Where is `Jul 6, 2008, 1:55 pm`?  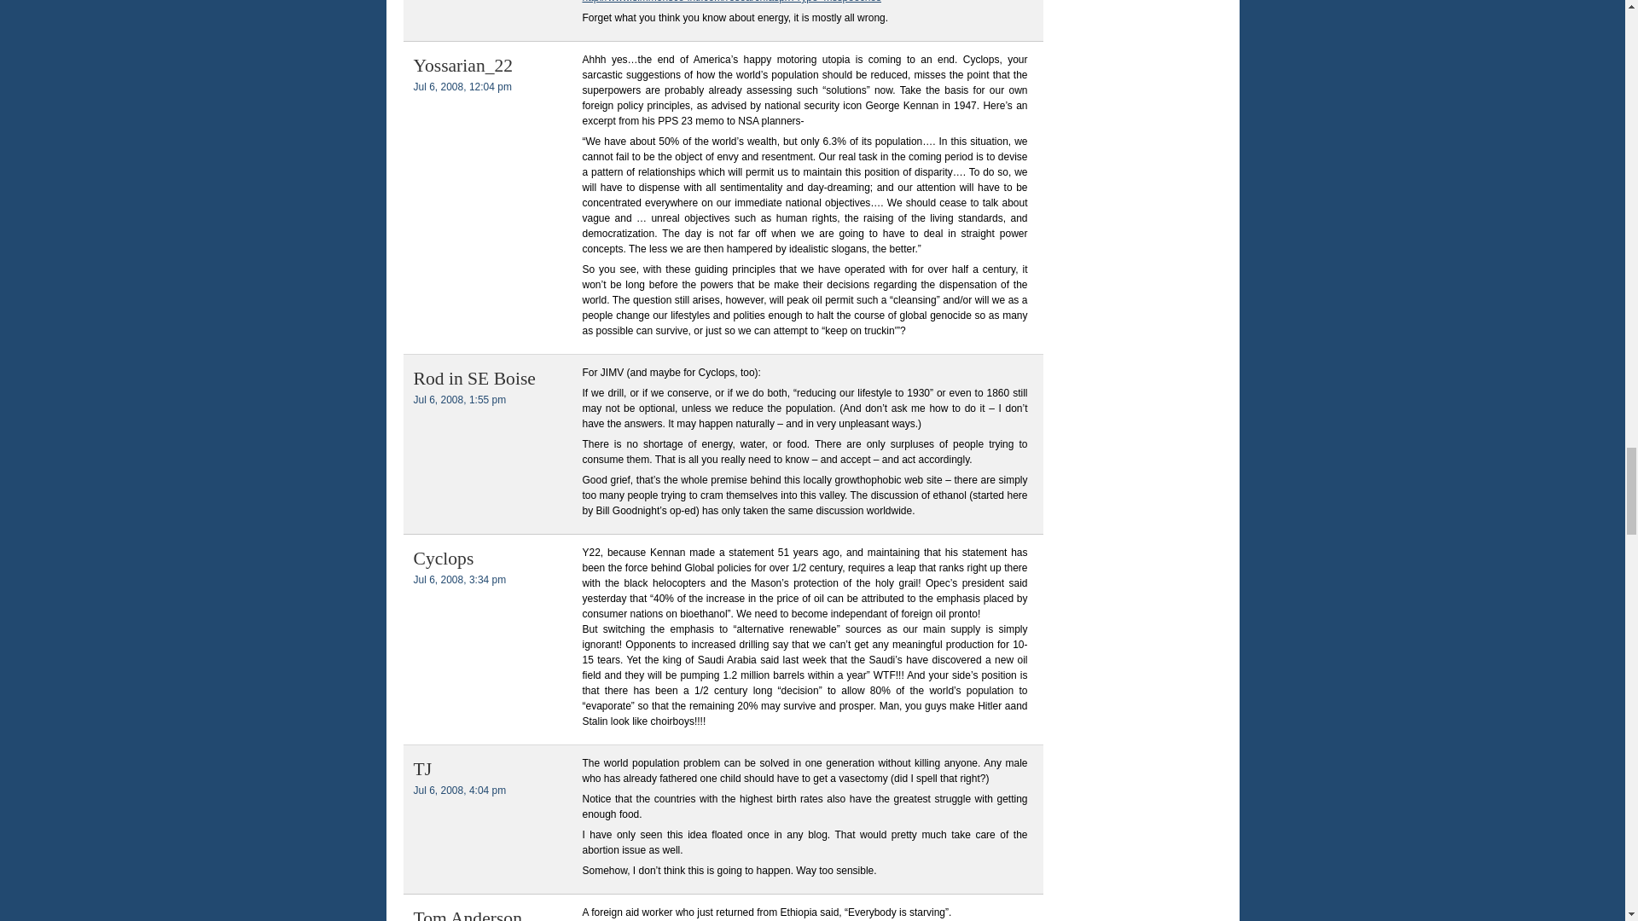
Jul 6, 2008, 1:55 pm is located at coordinates (459, 400).